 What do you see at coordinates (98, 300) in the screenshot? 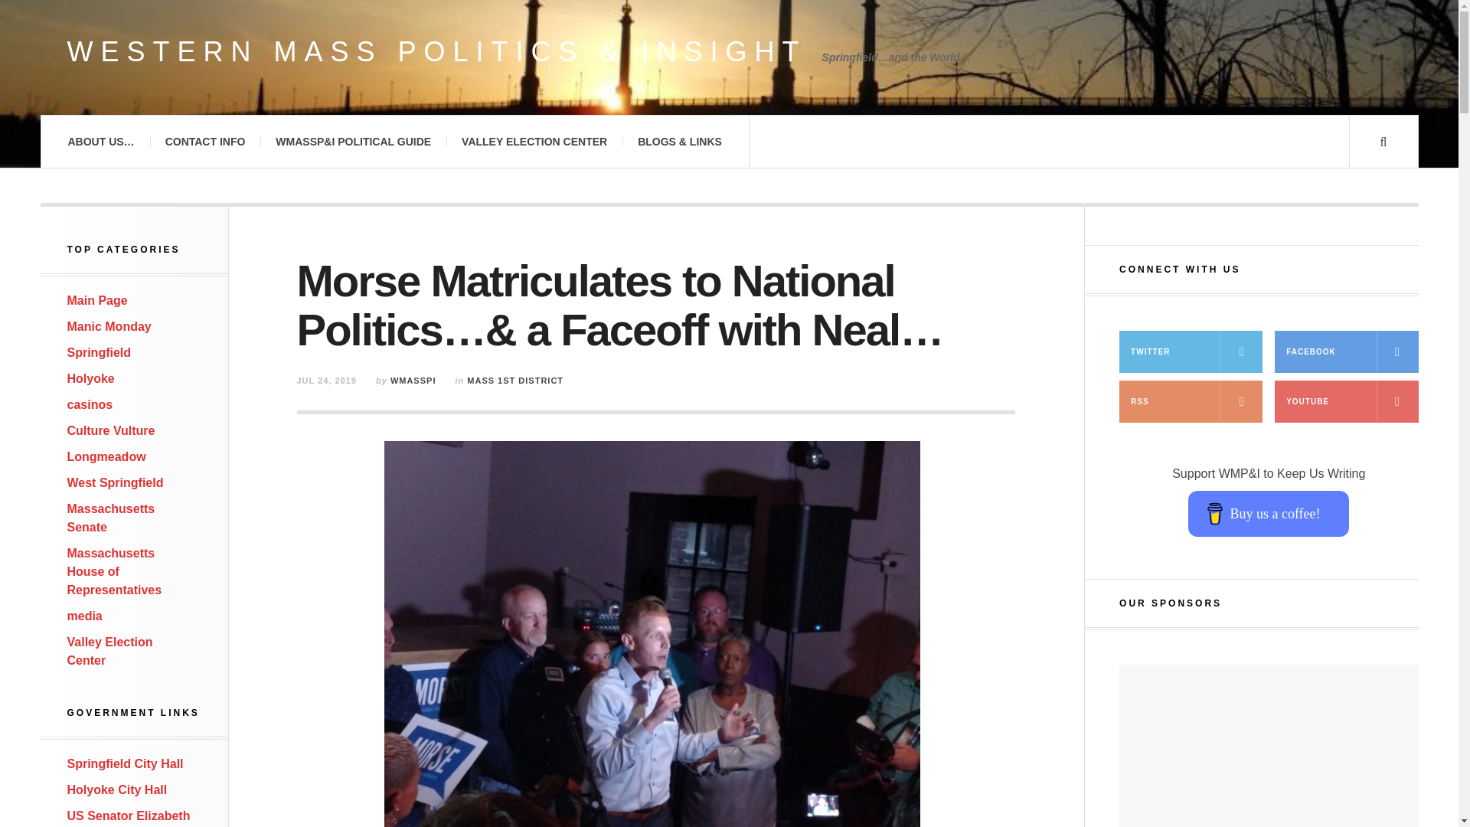
I see `Main Page` at bounding box center [98, 300].